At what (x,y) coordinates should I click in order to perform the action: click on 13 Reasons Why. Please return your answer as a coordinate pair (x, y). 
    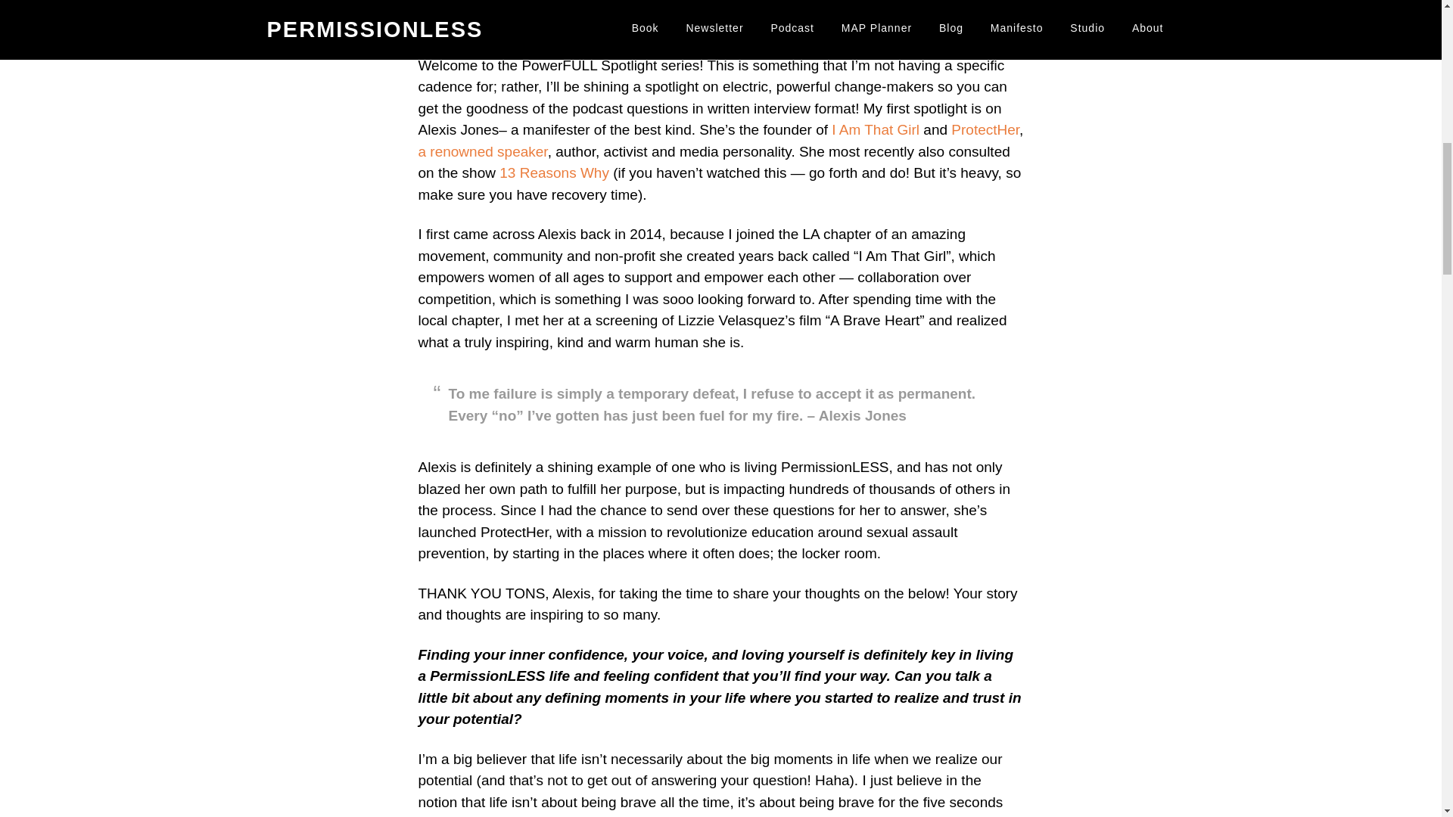
    Looking at the image, I should click on (554, 172).